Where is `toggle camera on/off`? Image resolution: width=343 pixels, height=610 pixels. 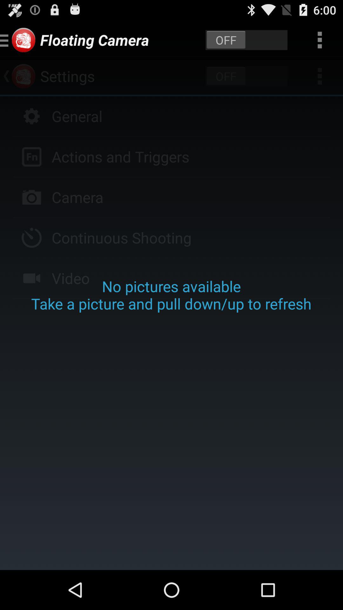
toggle camera on/off is located at coordinates (246, 40).